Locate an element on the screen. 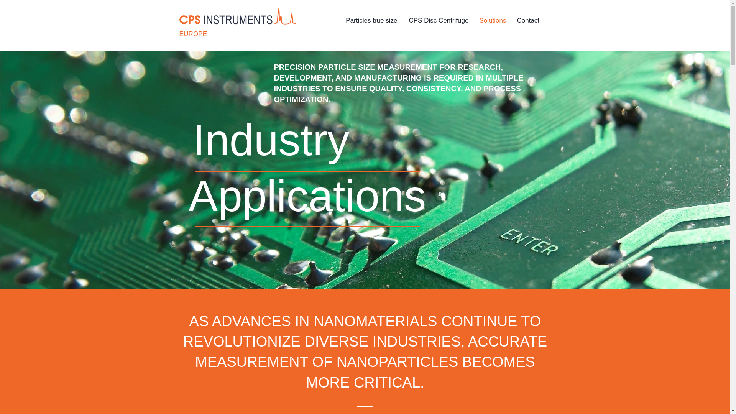 The image size is (736, 414). EUROPE is located at coordinates (193, 34).